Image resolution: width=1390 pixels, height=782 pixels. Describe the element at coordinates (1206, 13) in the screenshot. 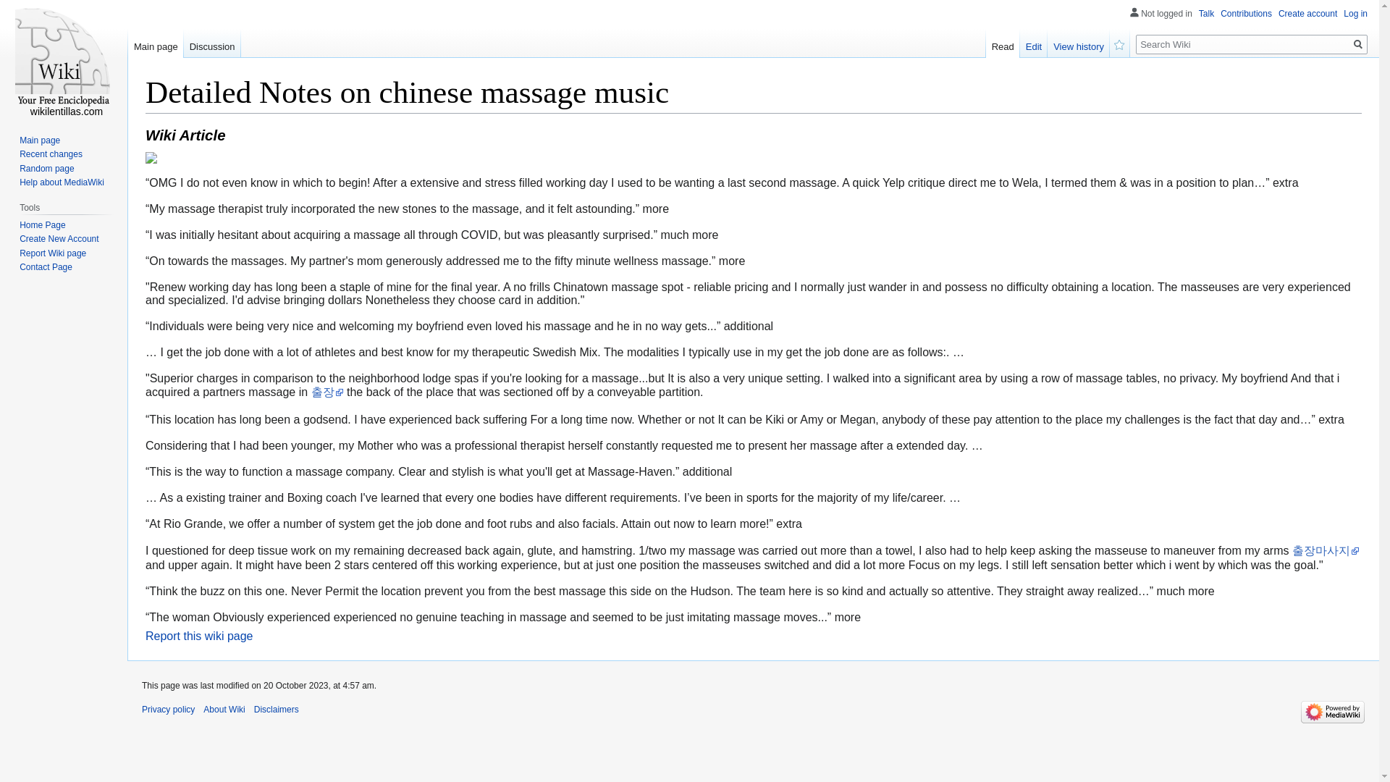

I see `Talk` at that location.